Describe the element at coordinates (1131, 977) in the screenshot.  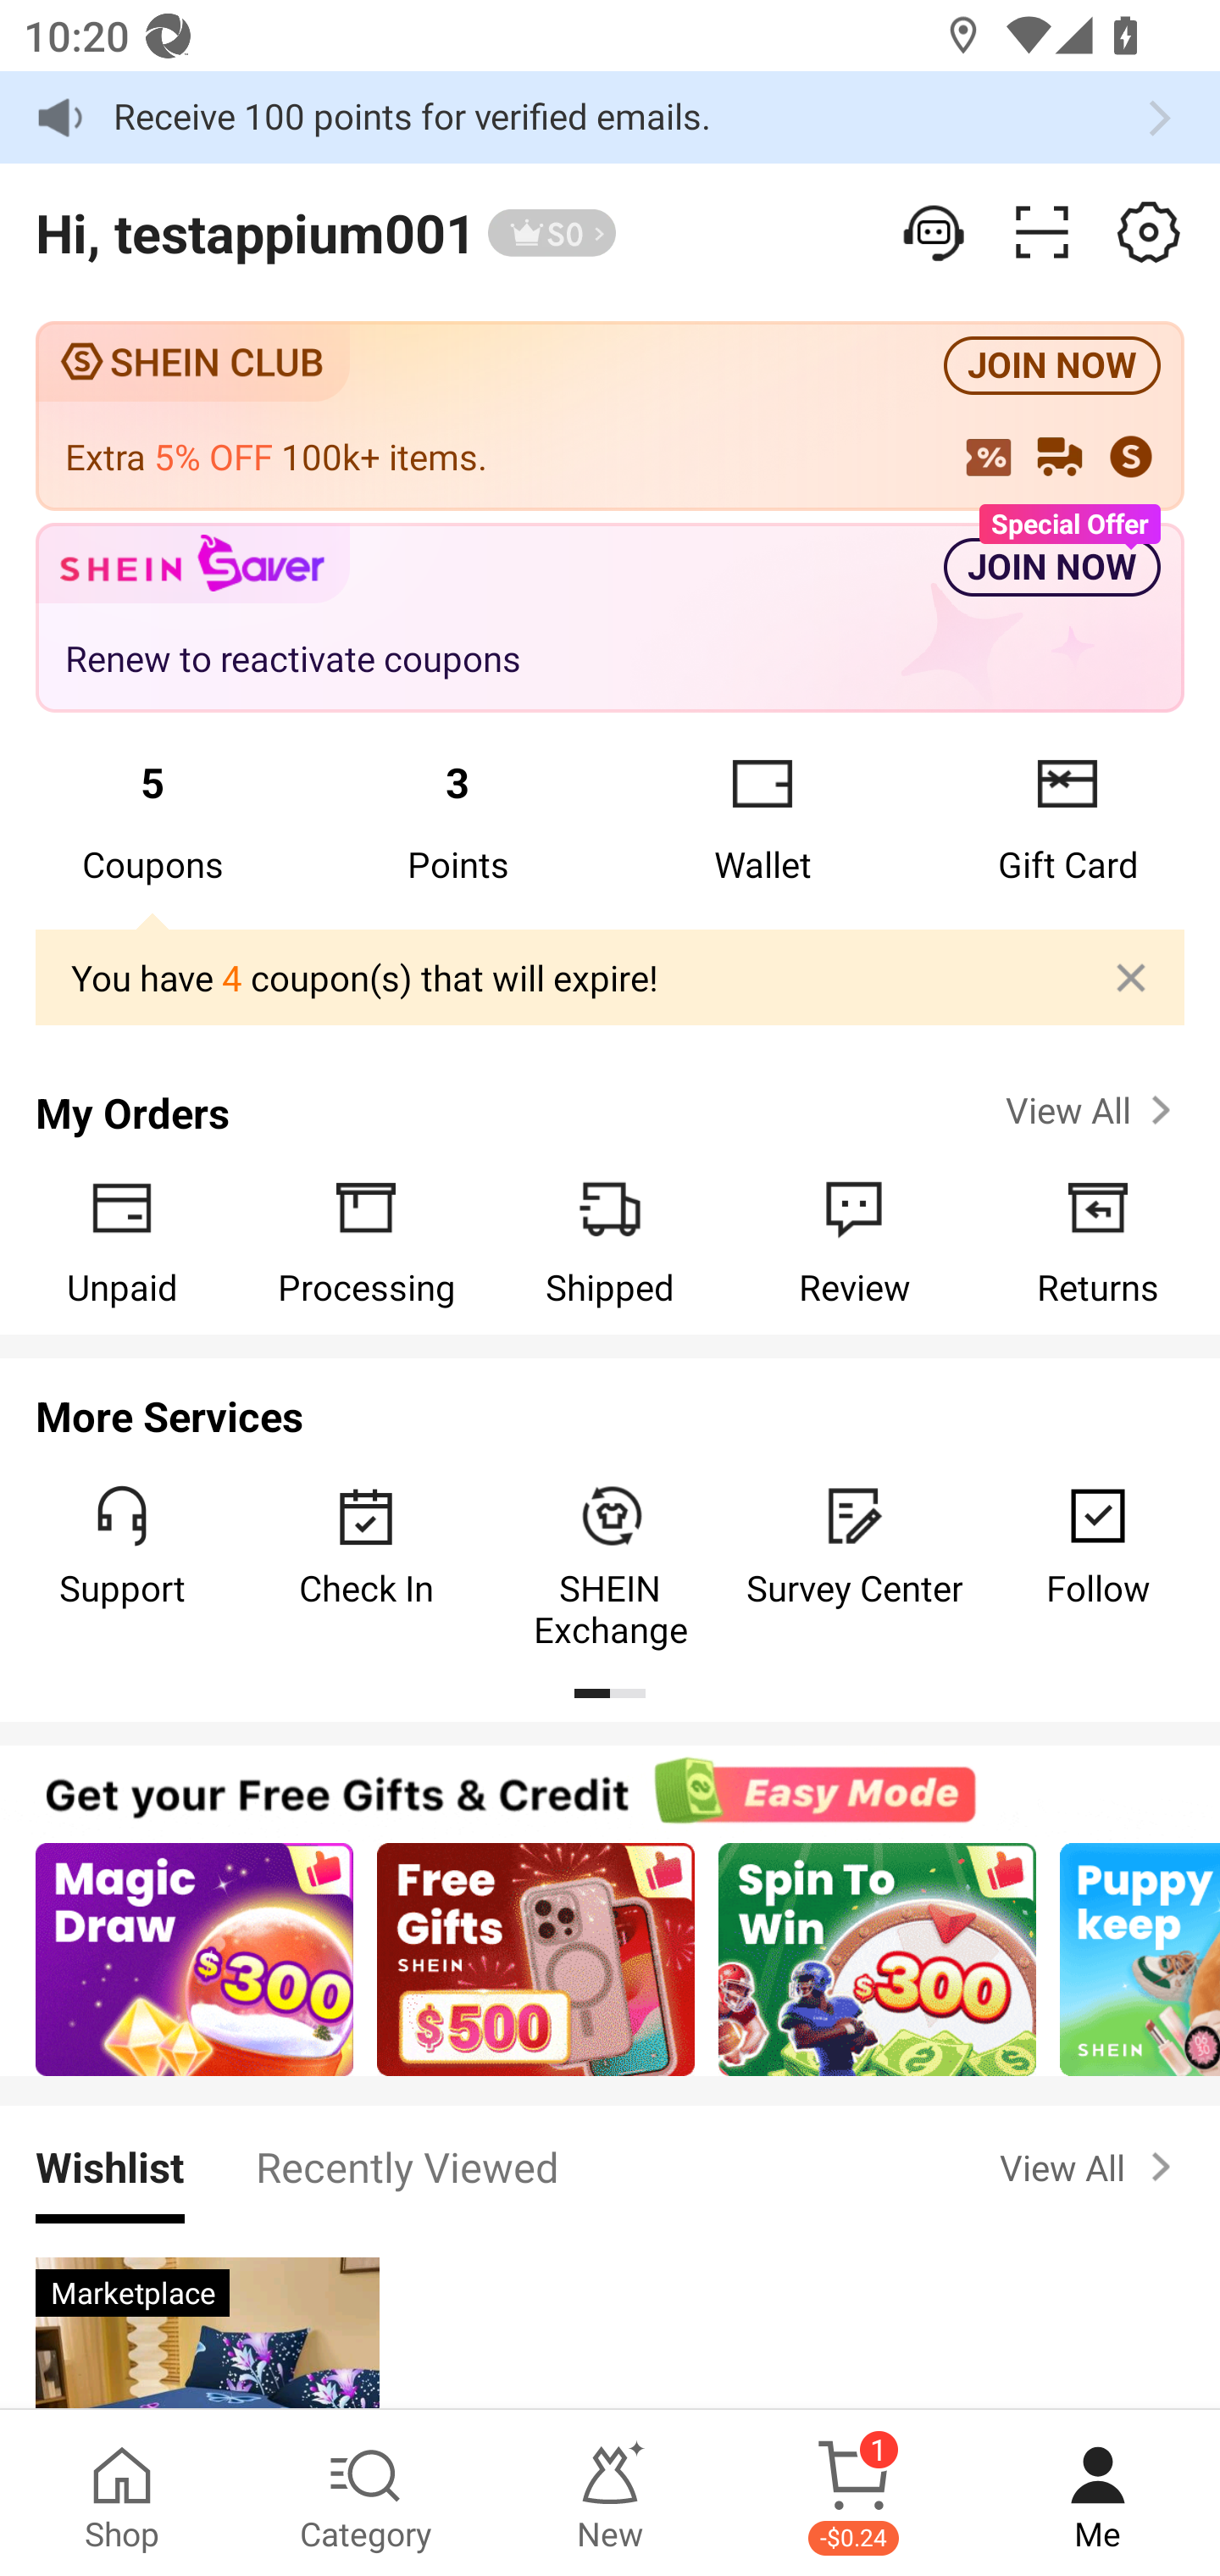
I see `Close` at that location.